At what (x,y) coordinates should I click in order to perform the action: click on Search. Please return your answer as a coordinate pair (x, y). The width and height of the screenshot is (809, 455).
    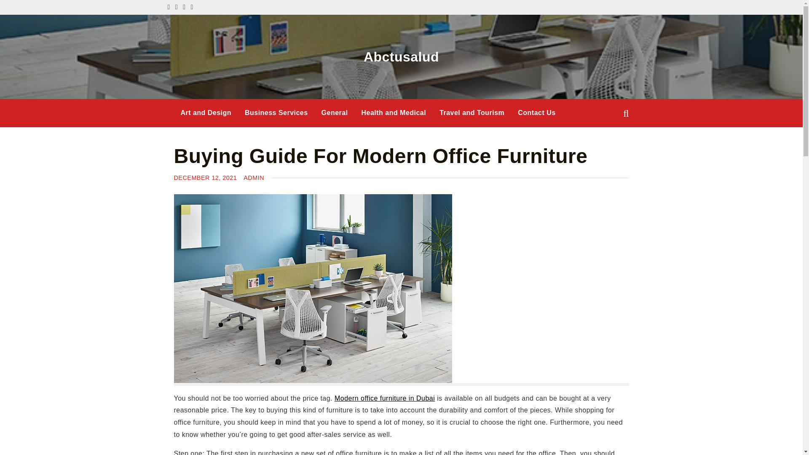
    Looking at the image, I should click on (22, 7).